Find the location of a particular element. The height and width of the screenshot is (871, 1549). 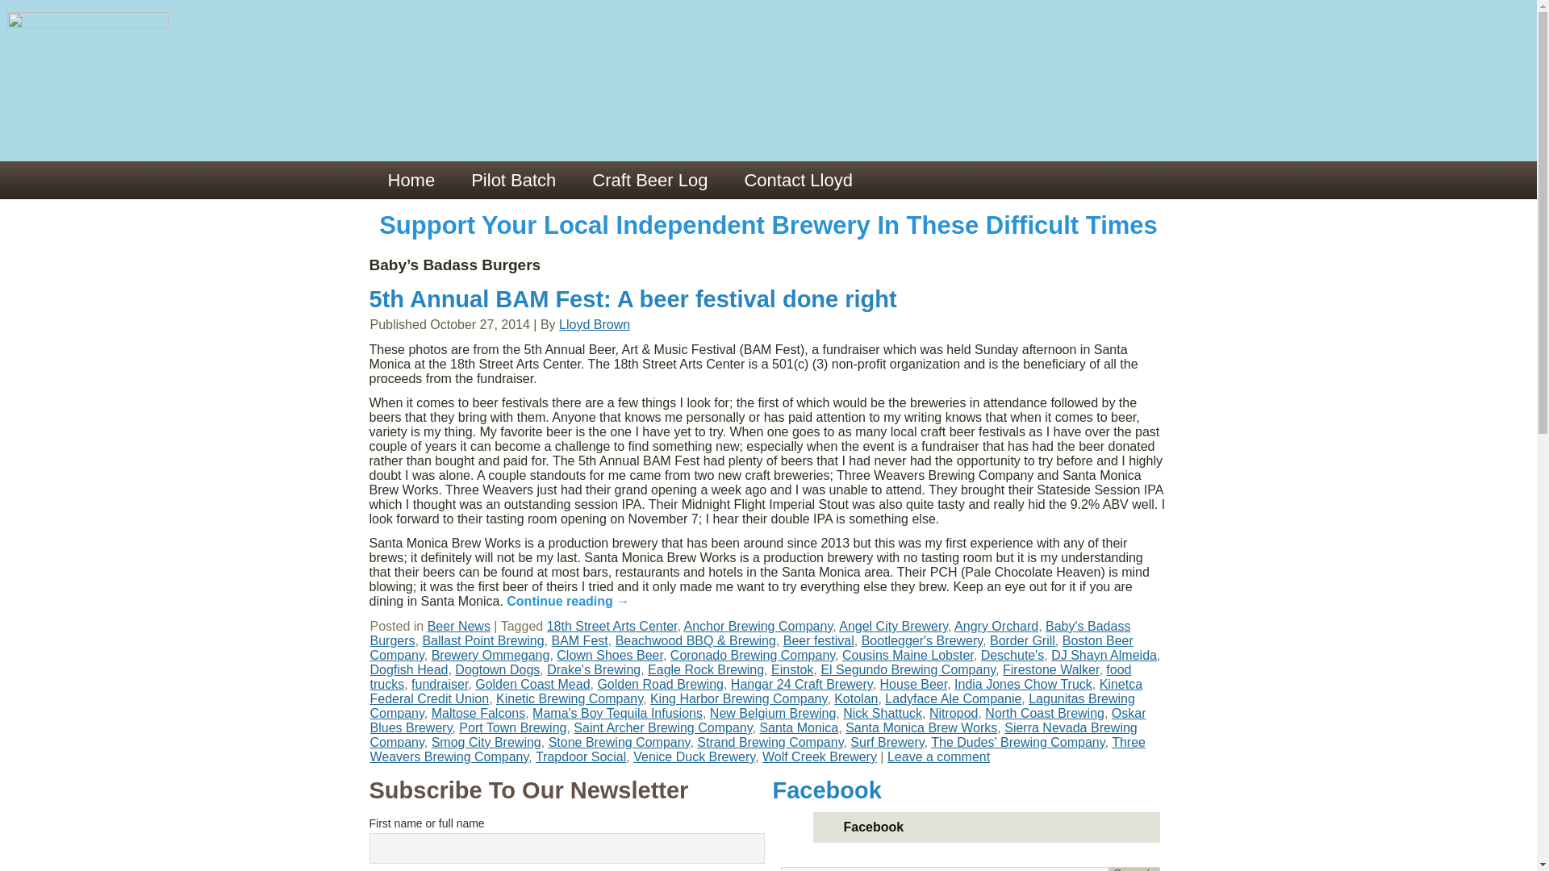

Beer News is located at coordinates (458, 626).